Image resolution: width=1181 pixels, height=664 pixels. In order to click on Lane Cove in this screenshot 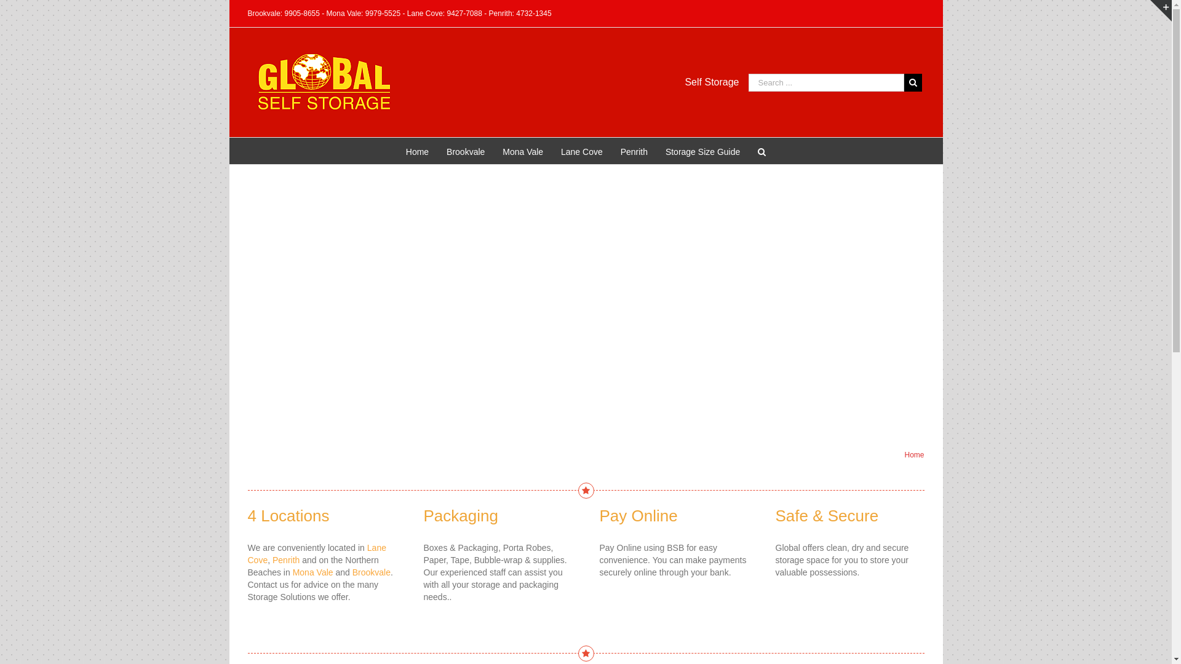, I will do `click(316, 553)`.